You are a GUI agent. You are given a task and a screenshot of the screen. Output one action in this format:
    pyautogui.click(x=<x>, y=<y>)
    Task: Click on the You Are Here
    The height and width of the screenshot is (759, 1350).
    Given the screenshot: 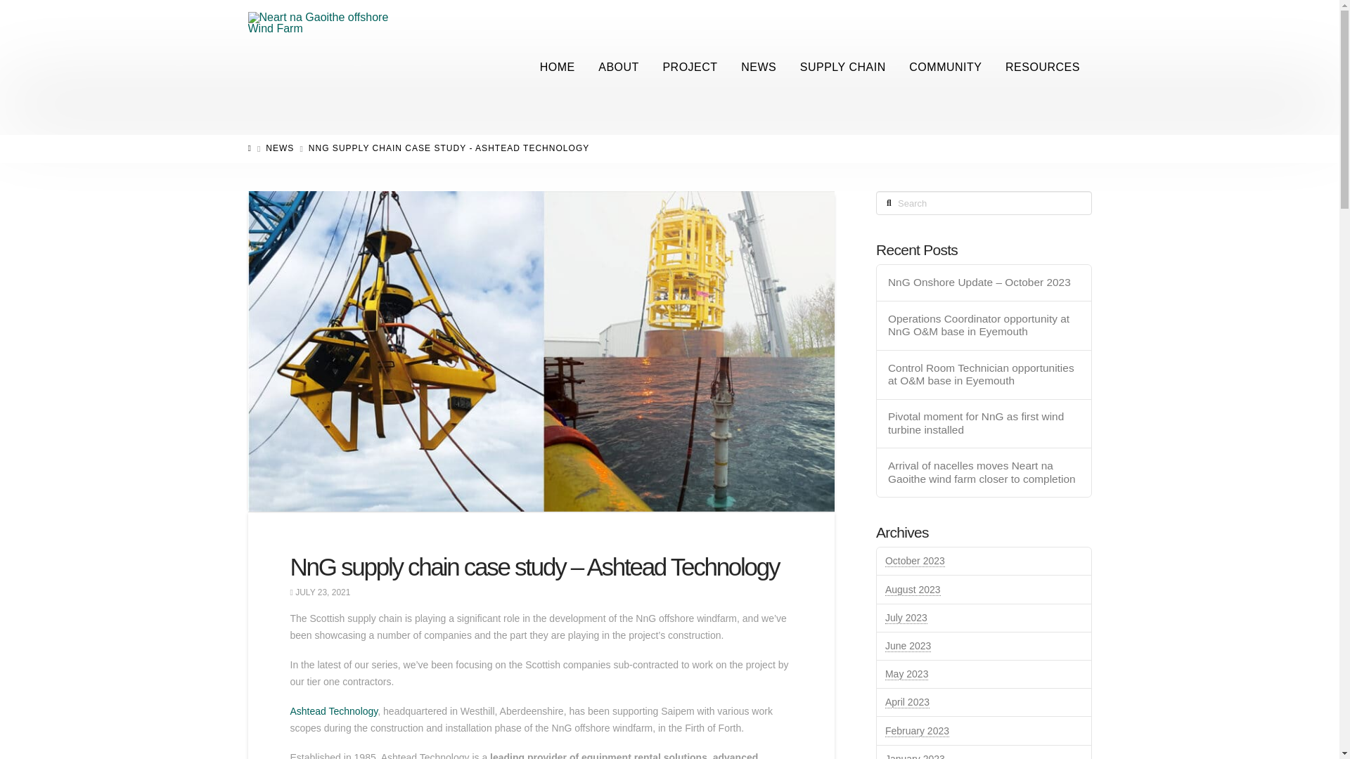 What is the action you would take?
    pyautogui.click(x=449, y=149)
    